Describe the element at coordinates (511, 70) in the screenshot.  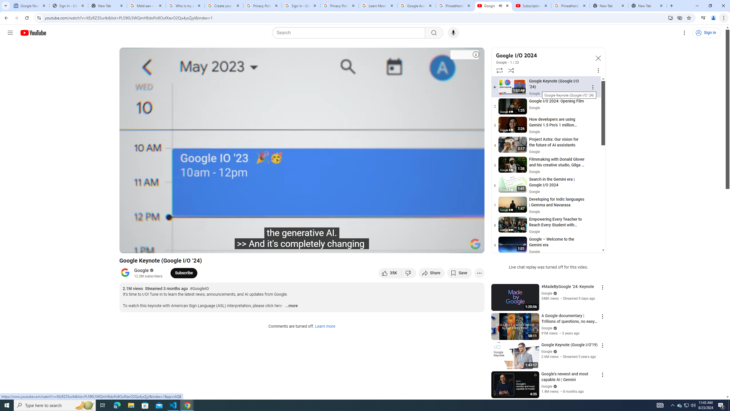
I see `Shuffle playlist` at that location.